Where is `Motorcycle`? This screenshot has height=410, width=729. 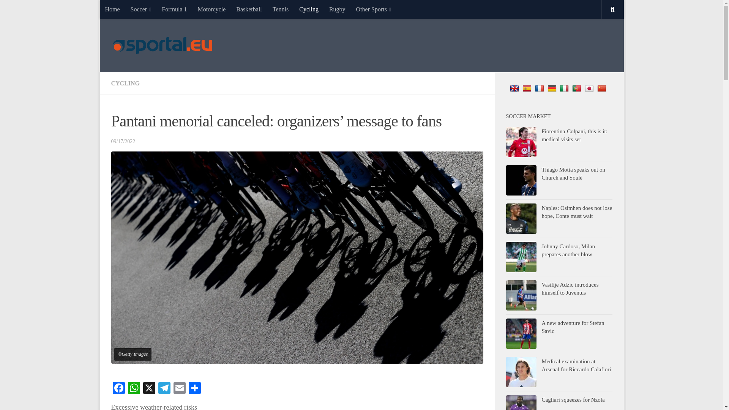
Motorcycle is located at coordinates (211, 9).